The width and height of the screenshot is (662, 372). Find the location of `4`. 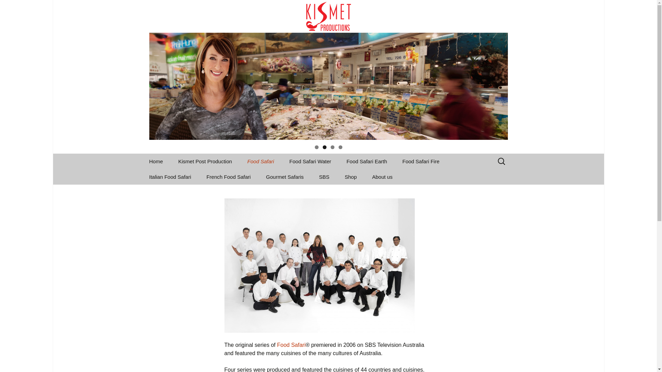

4 is located at coordinates (341, 147).